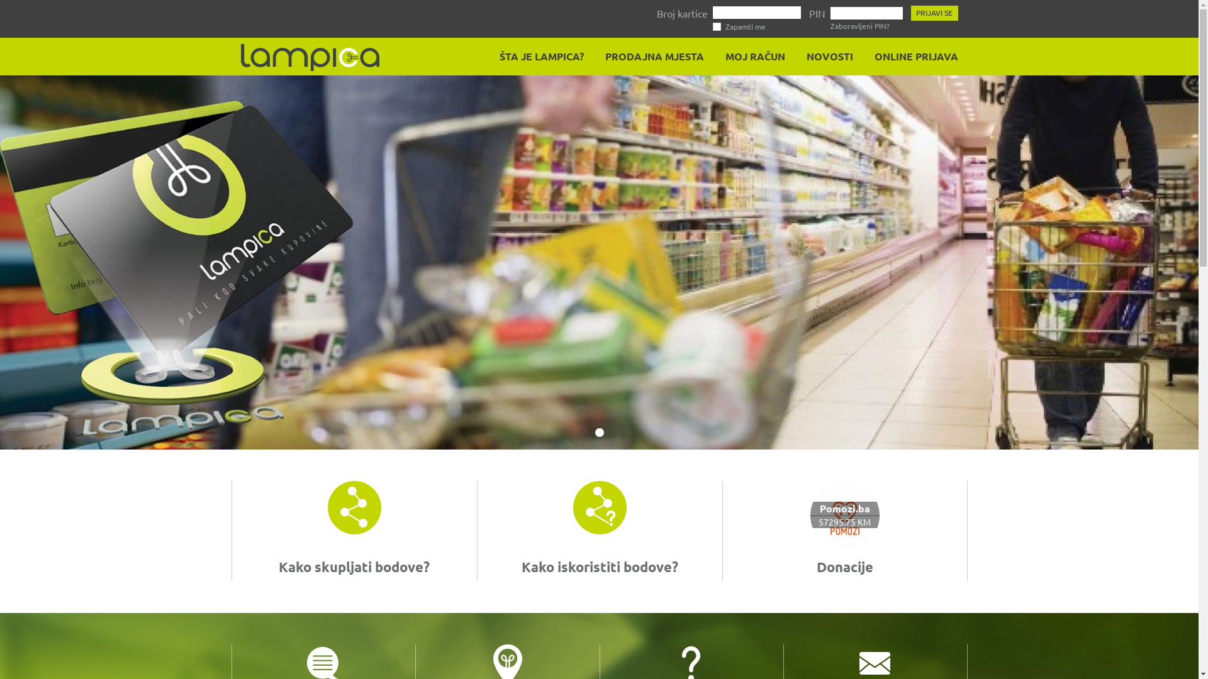 This screenshot has height=679, width=1208. Describe the element at coordinates (599, 567) in the screenshot. I see `Kako iskoristiti bodove?` at that location.